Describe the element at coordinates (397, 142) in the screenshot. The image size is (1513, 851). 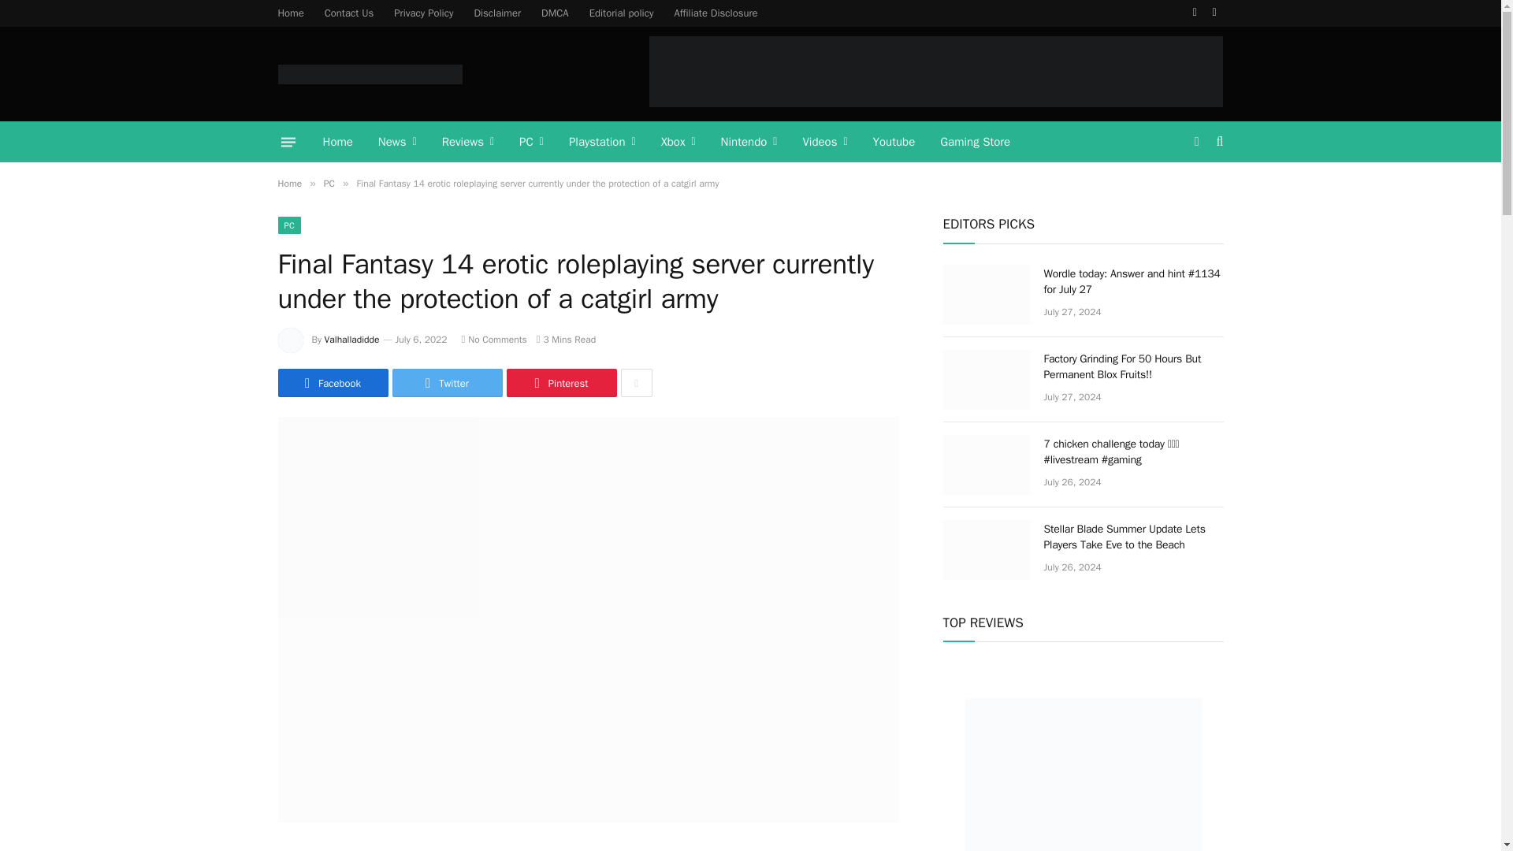
I see `News` at that location.